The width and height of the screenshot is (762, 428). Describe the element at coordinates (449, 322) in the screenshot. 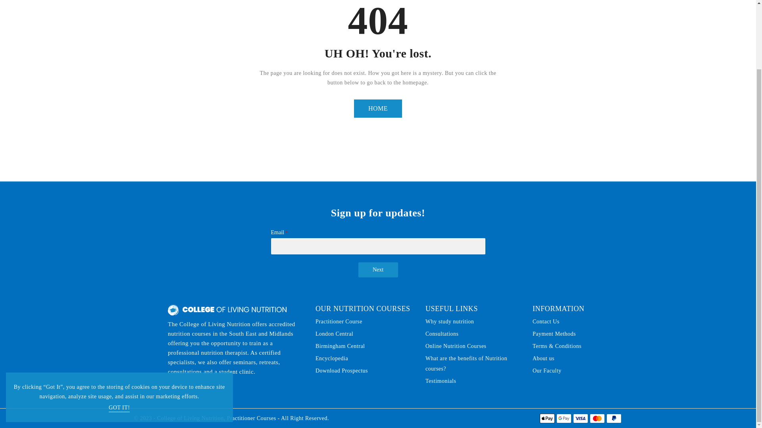

I see `Why study nutrition` at that location.